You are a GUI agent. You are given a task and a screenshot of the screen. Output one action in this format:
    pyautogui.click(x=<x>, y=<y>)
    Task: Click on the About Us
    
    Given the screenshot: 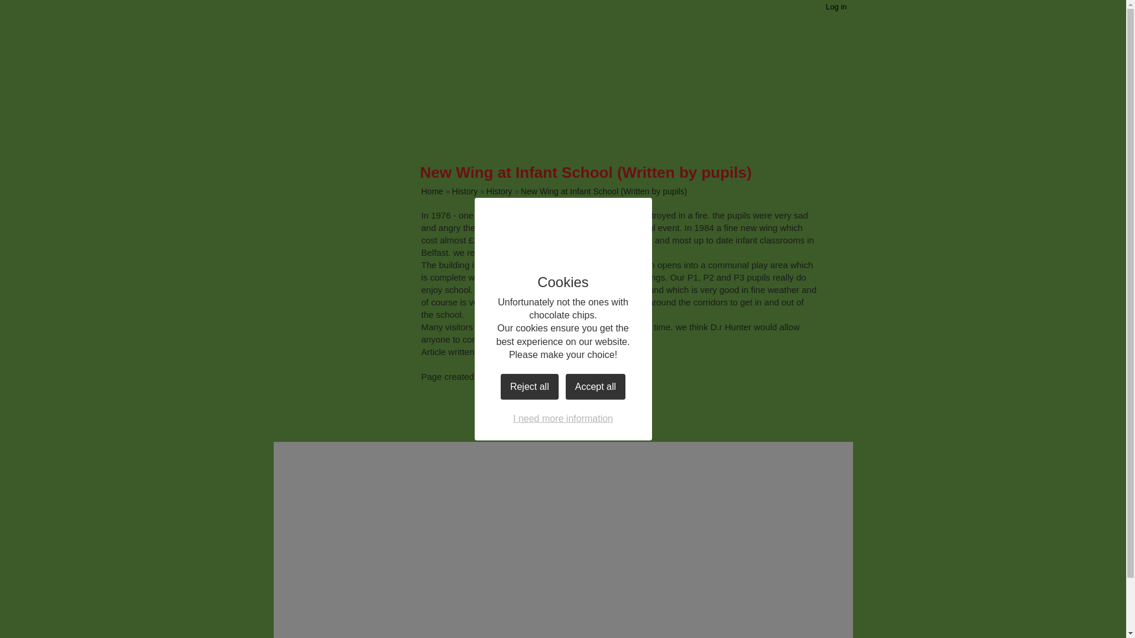 What is the action you would take?
    pyautogui.click(x=313, y=141)
    